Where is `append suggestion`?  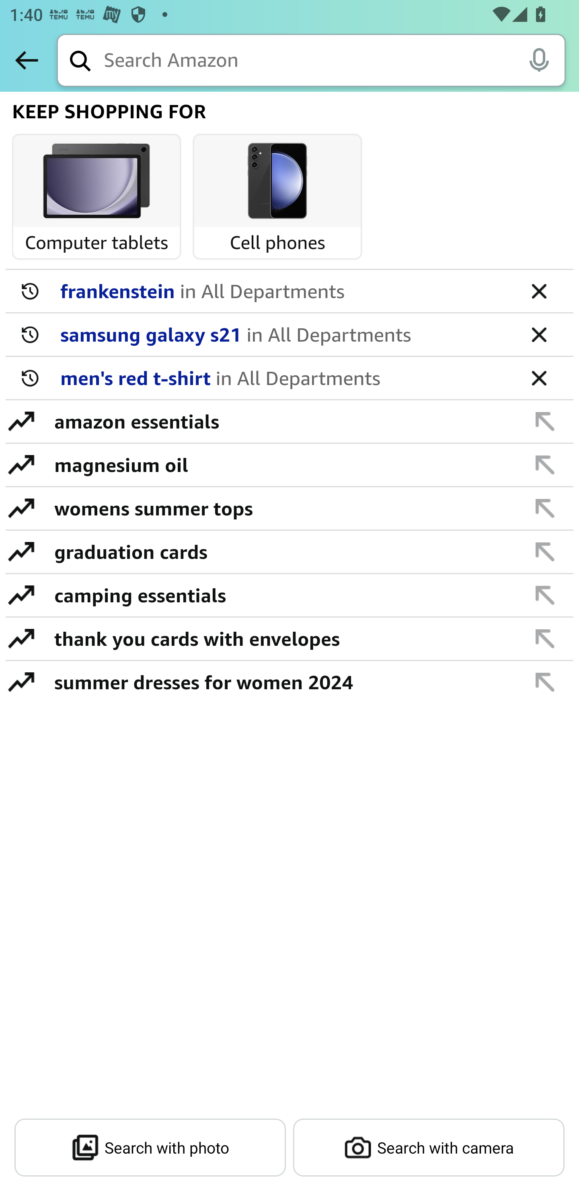 append suggestion is located at coordinates (545, 508).